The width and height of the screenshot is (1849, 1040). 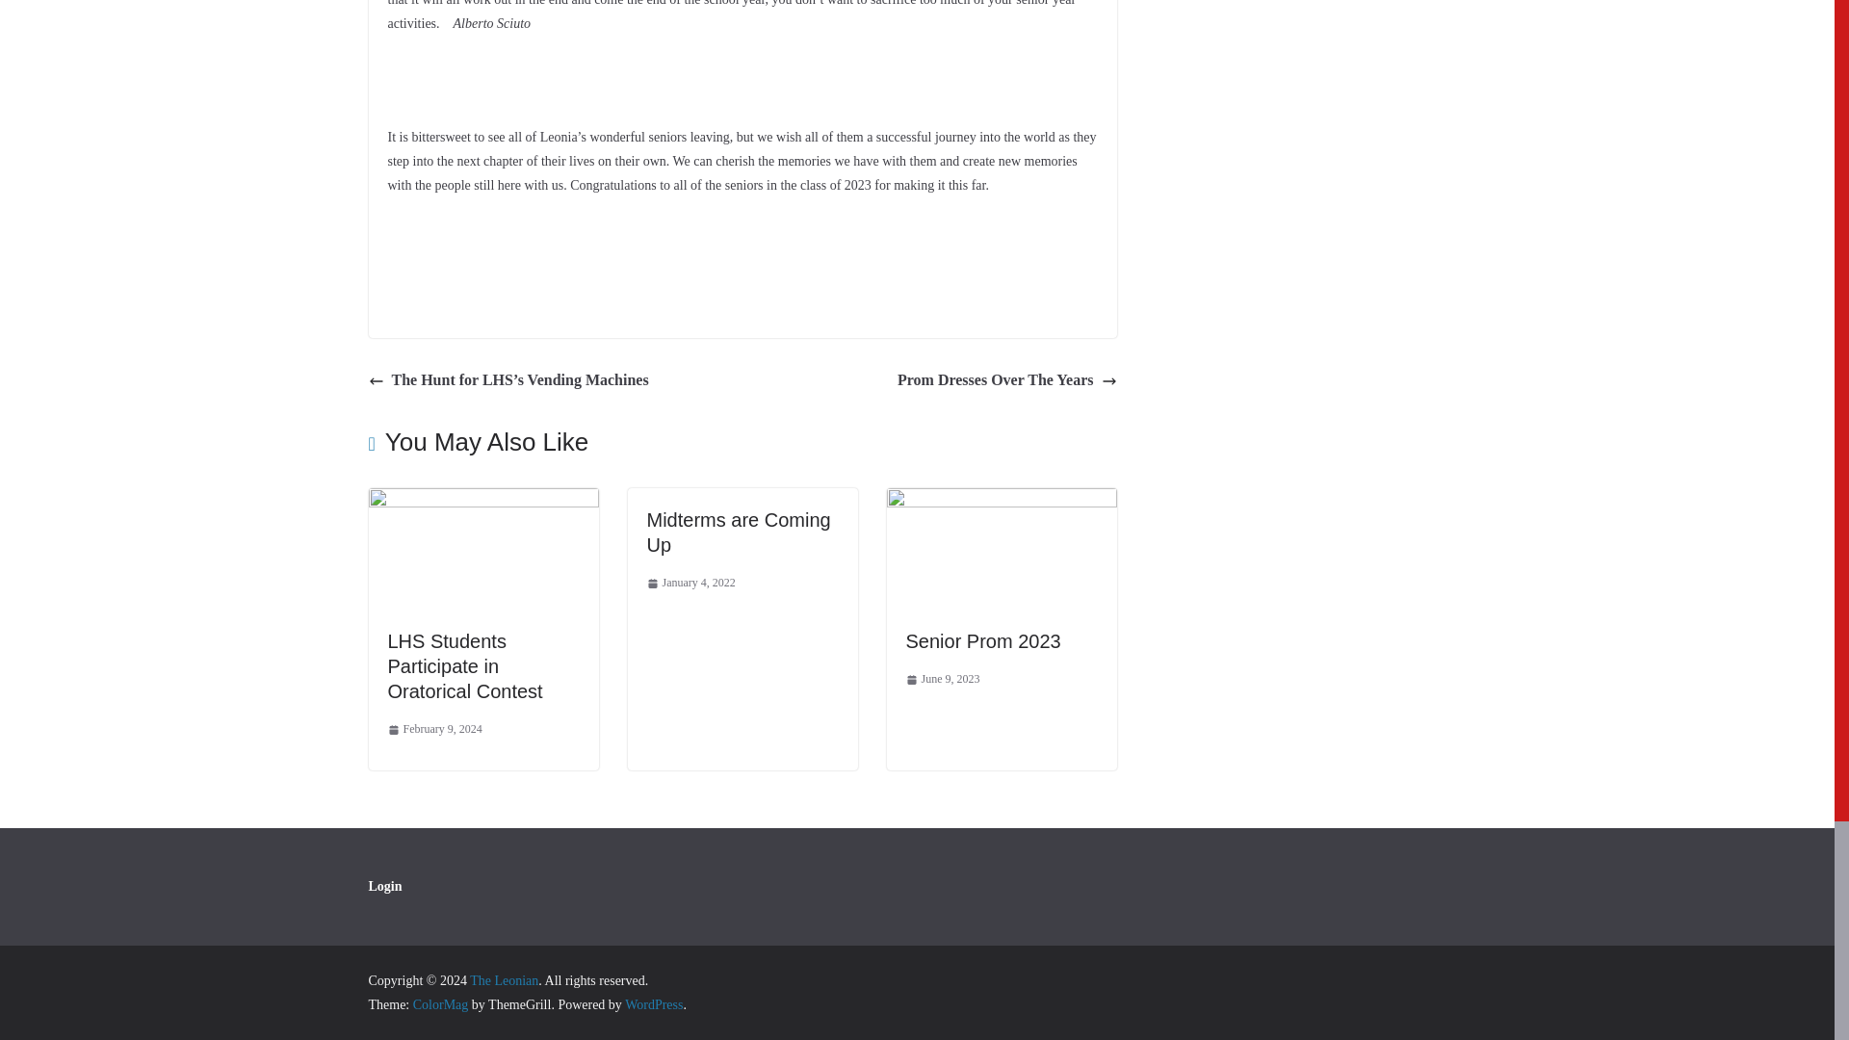 I want to click on 3:42 pm, so click(x=433, y=730).